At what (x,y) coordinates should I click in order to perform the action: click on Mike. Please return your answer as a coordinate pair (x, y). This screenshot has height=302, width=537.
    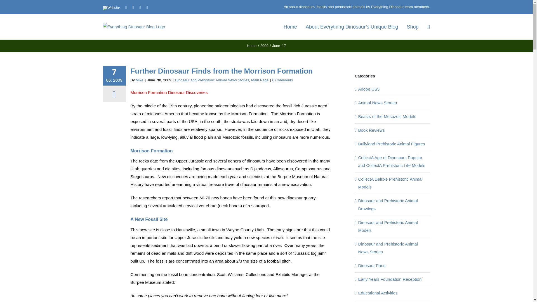
    Looking at the image, I should click on (139, 80).